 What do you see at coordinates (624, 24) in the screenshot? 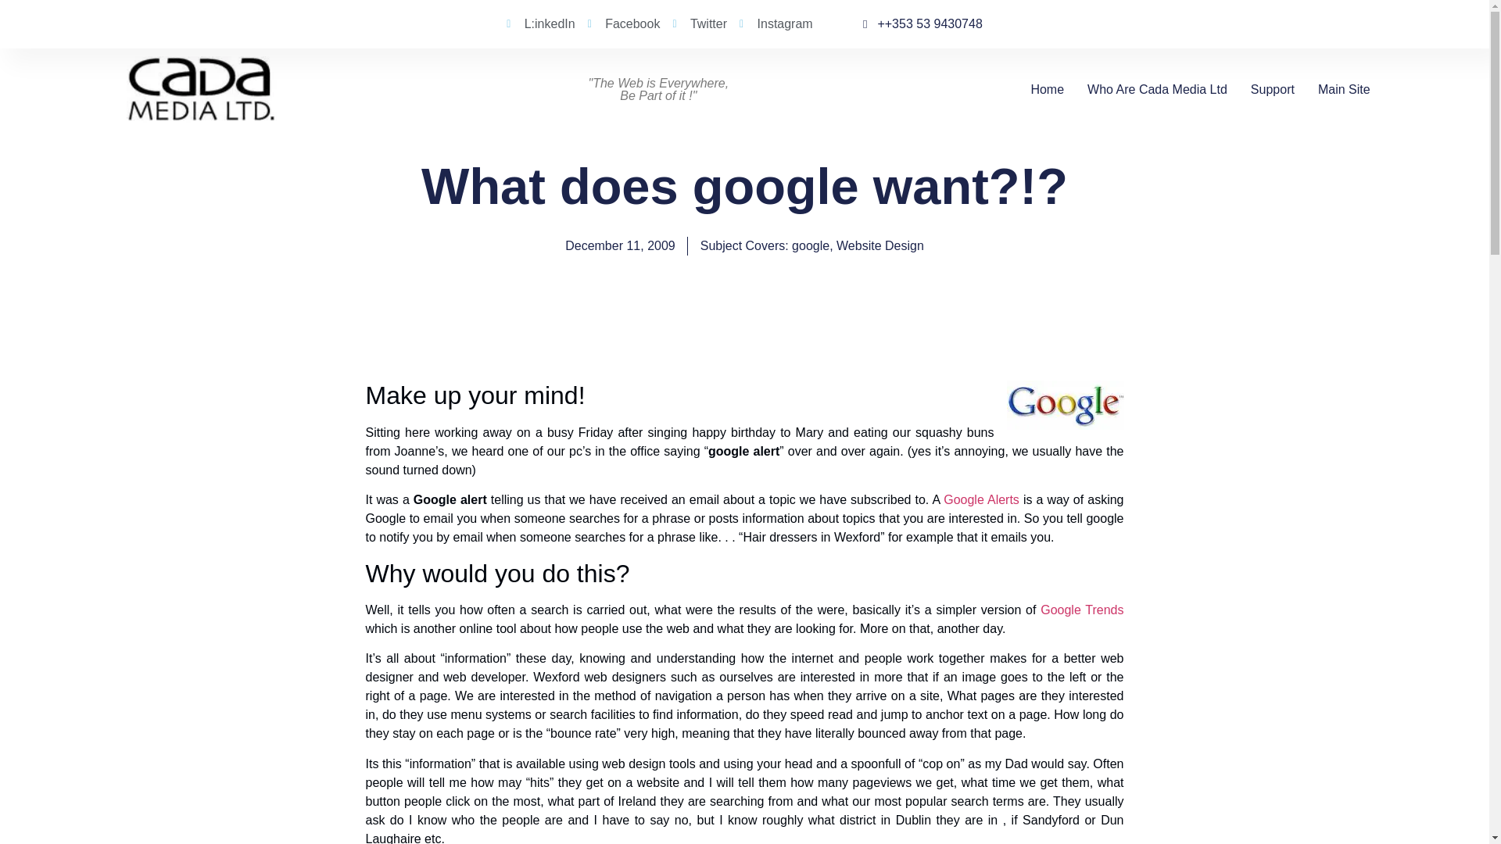
I see `Facebook` at bounding box center [624, 24].